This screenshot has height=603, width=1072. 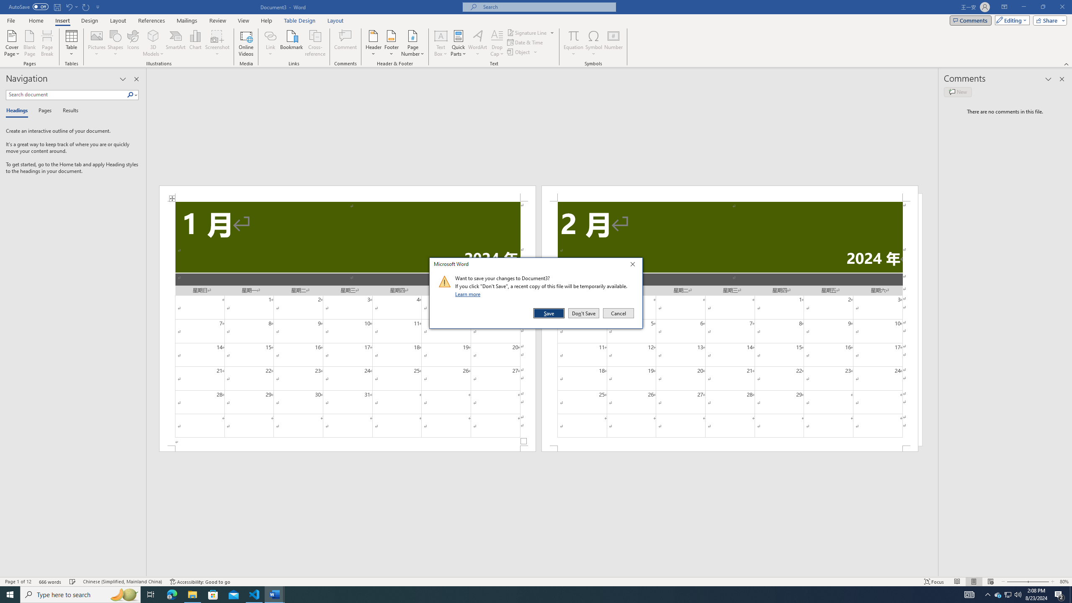 What do you see at coordinates (271, 36) in the screenshot?
I see `Link` at bounding box center [271, 36].